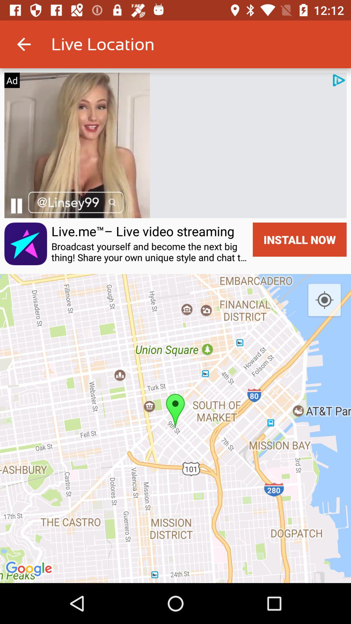 The height and width of the screenshot is (624, 351). Describe the element at coordinates (300, 239) in the screenshot. I see `jump until the install now item` at that location.